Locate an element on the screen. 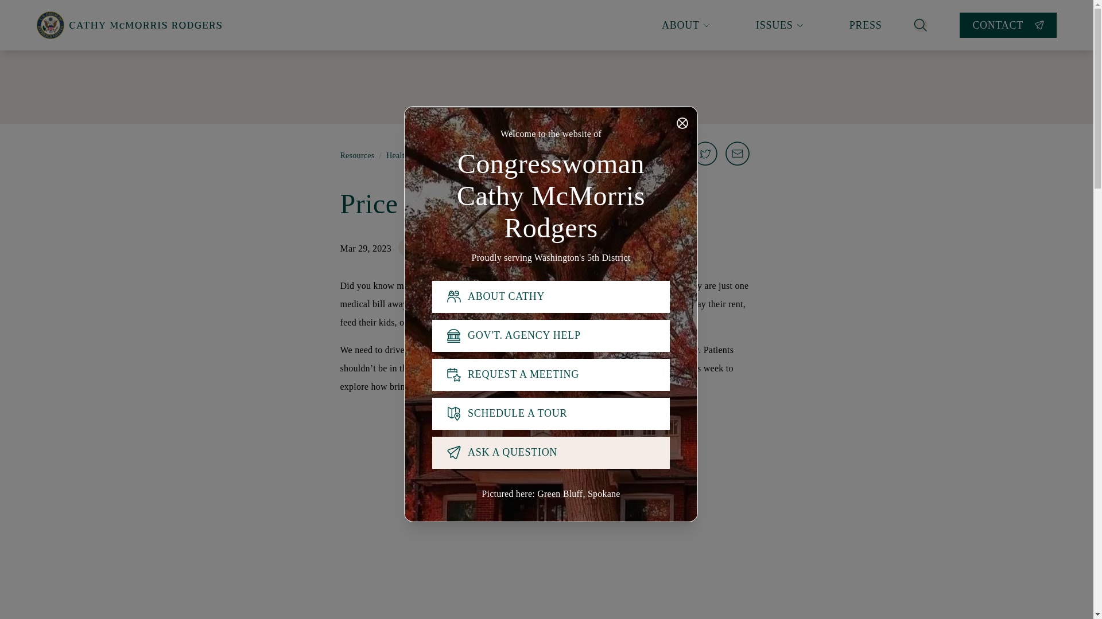 The image size is (1102, 619). ABOUT is located at coordinates (685, 25).